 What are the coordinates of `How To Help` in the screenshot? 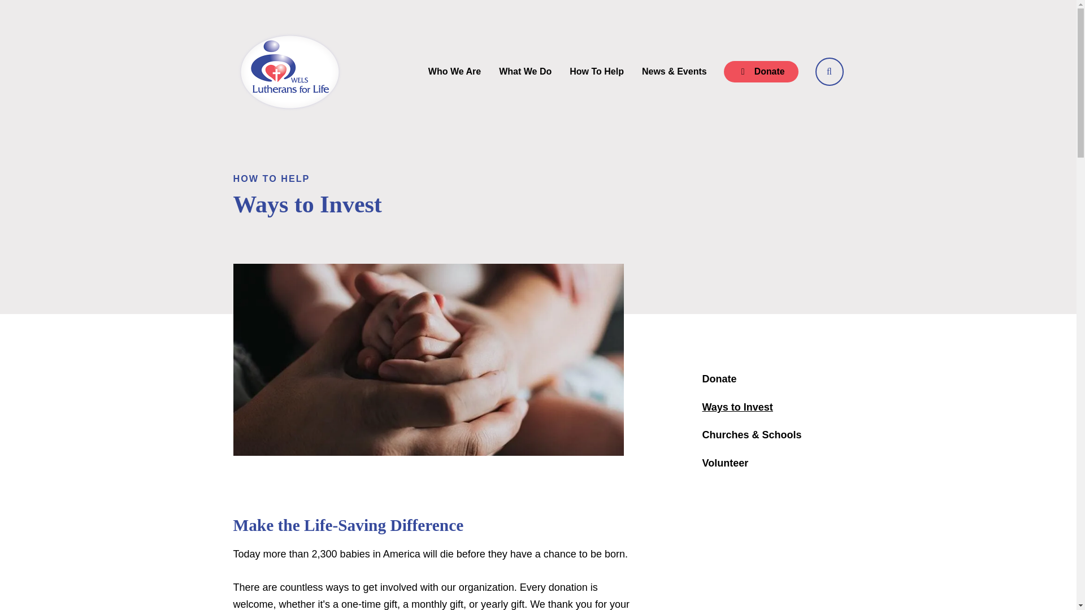 It's located at (597, 71).